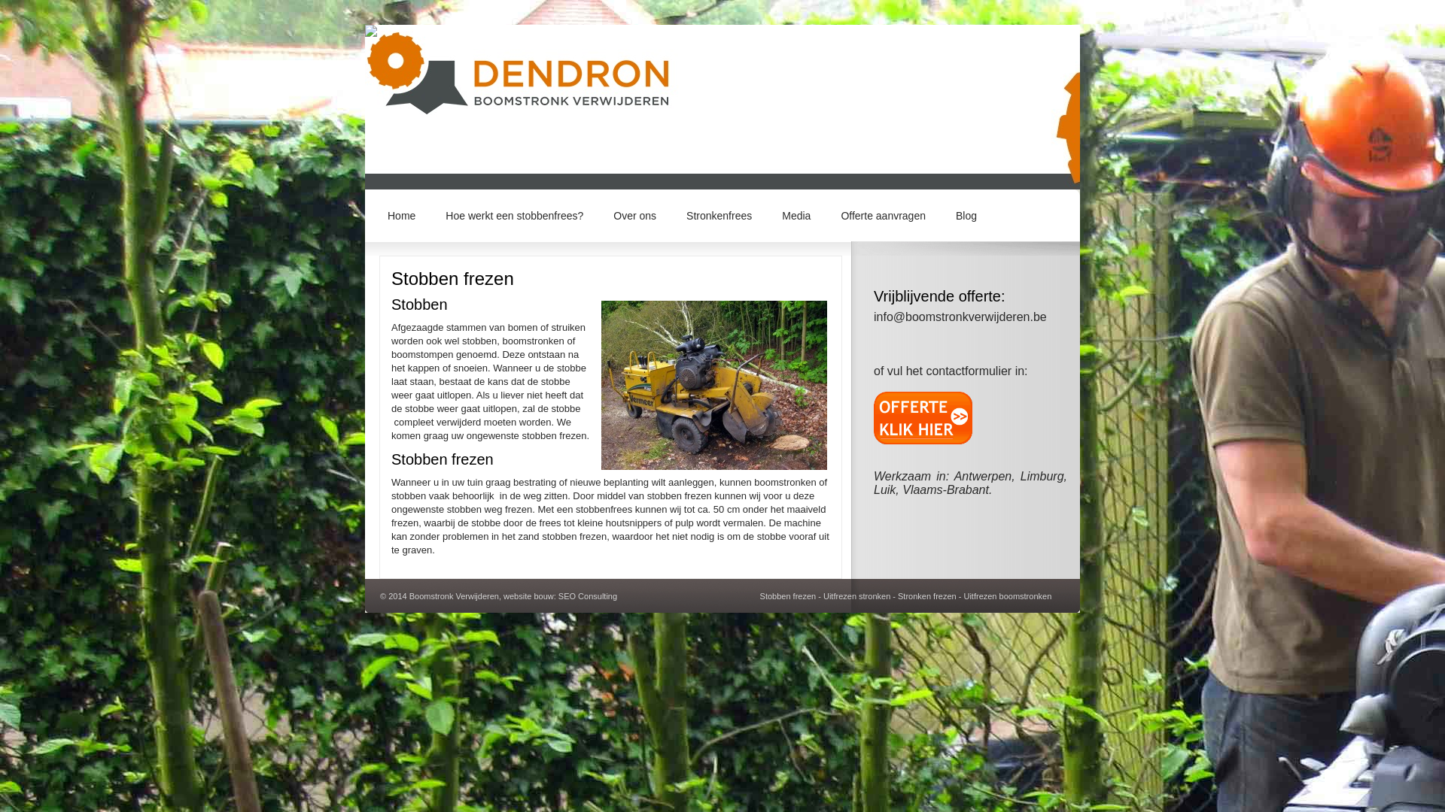 The width and height of the screenshot is (1445, 812). What do you see at coordinates (604, 510) in the screenshot?
I see `stobbenfrees` at bounding box center [604, 510].